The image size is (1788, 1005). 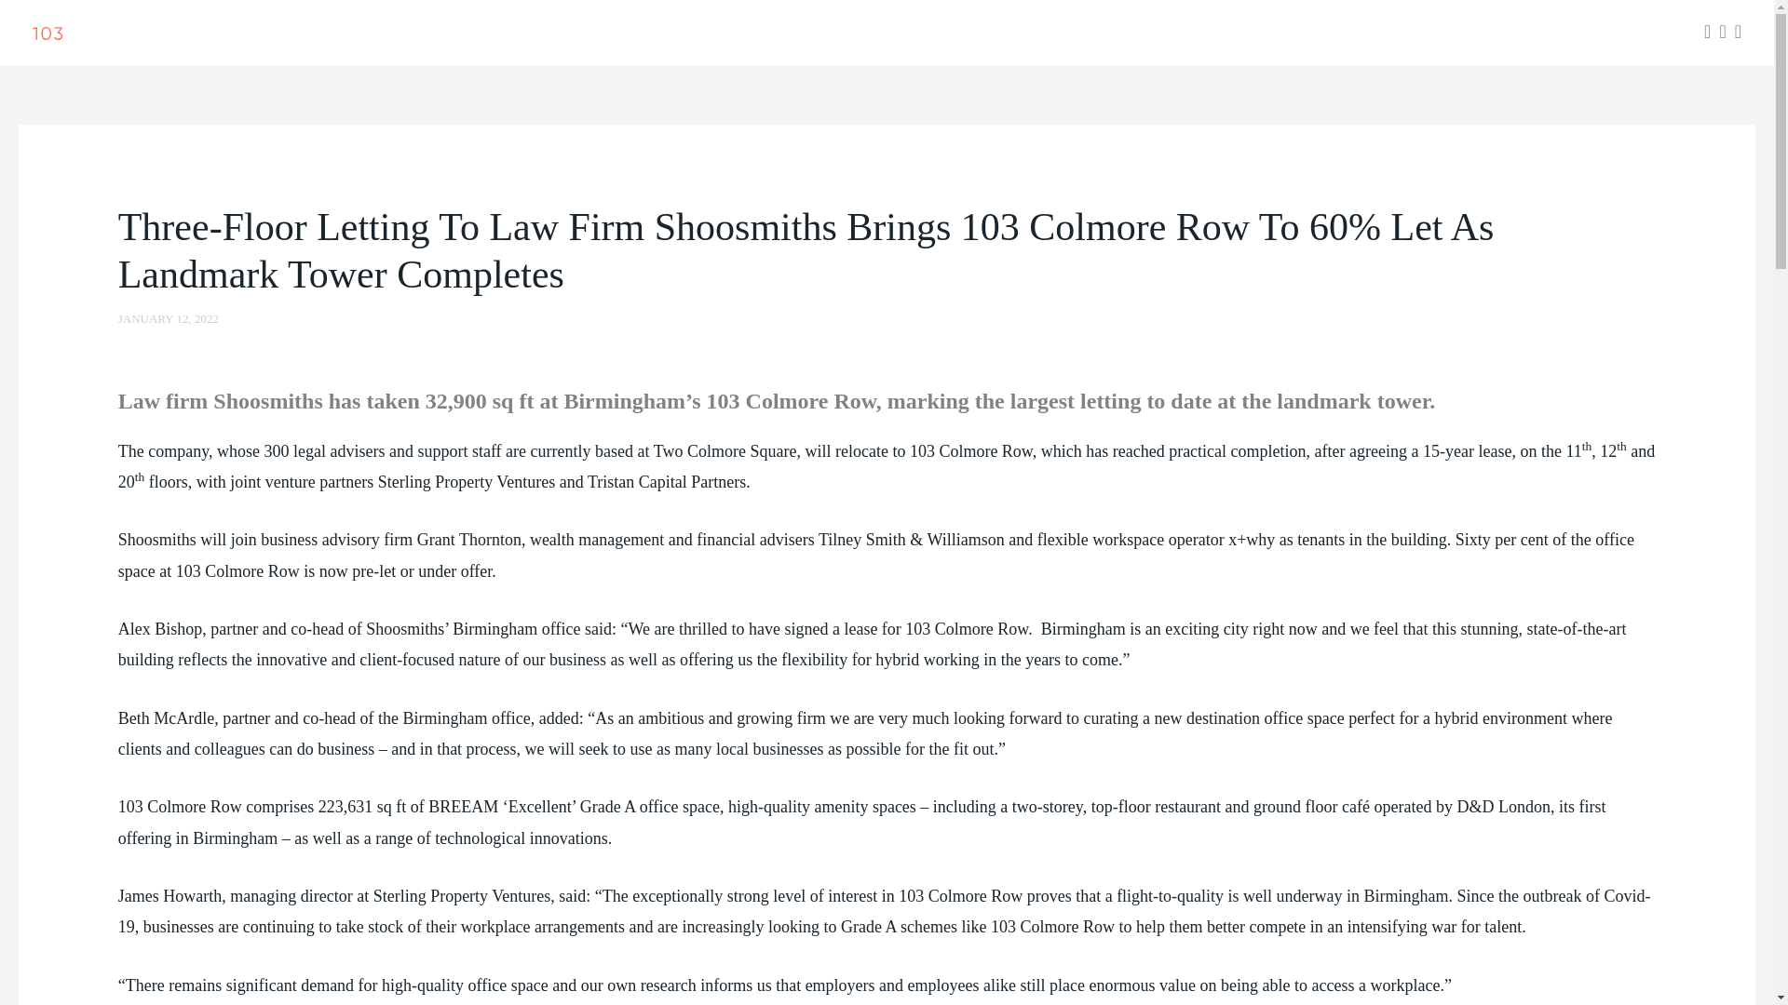 I want to click on THE RESTAURANT, so click(x=1427, y=33).